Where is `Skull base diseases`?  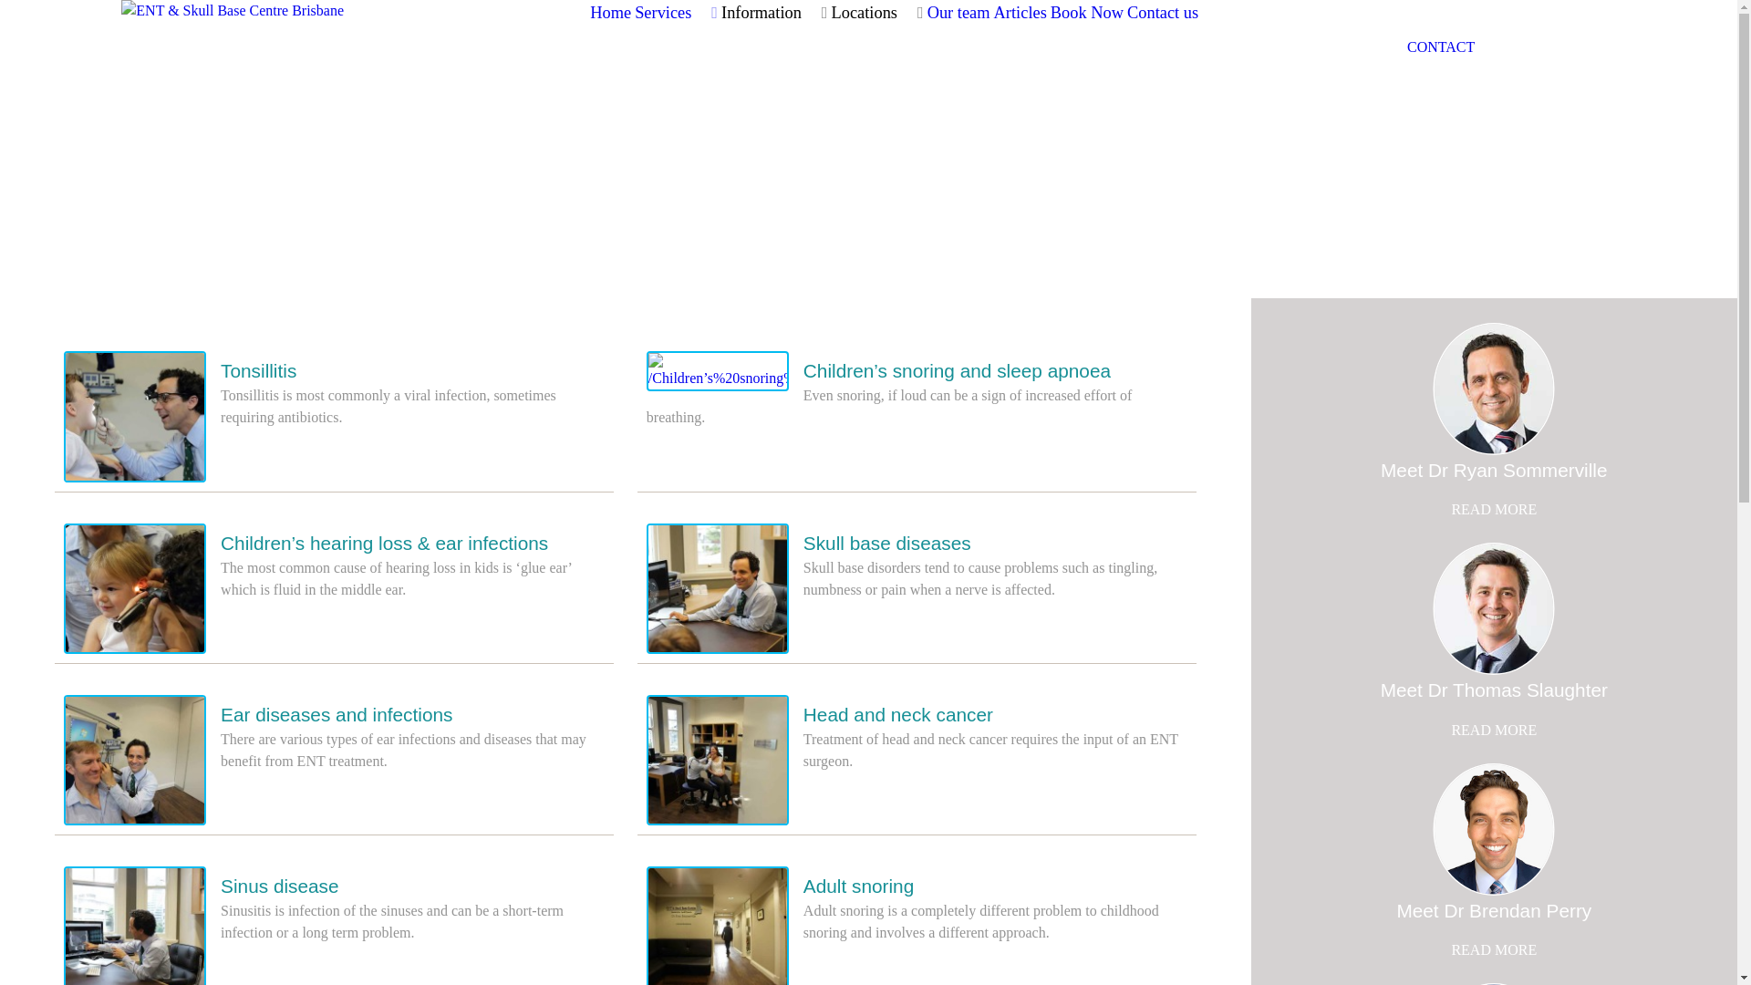 Skull base diseases is located at coordinates (887, 544).